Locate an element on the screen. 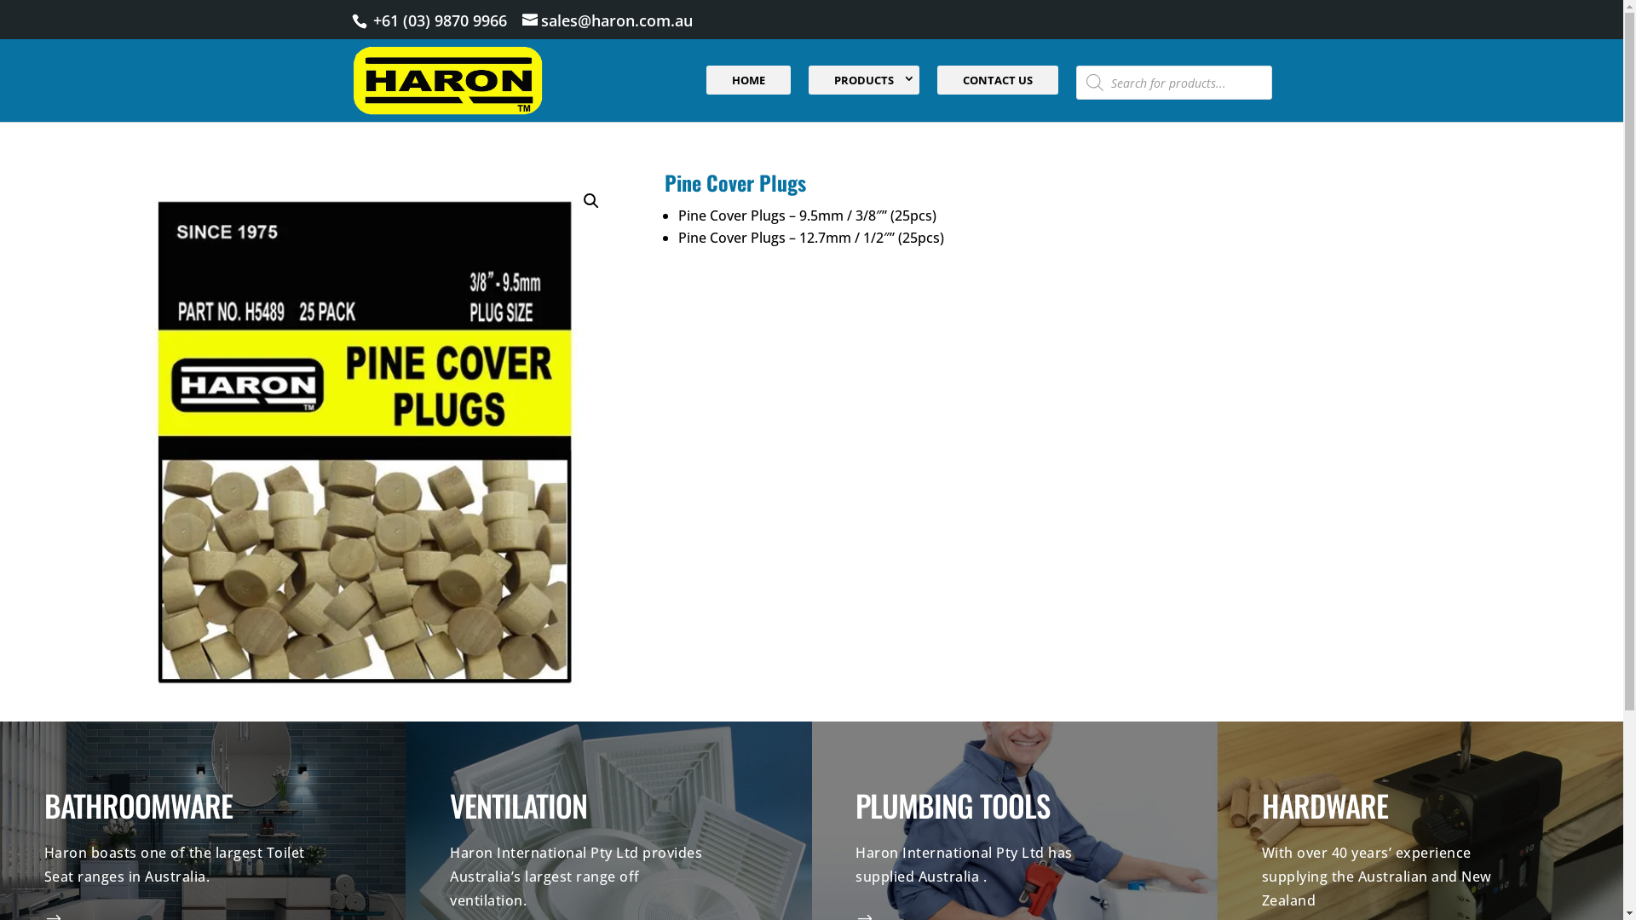 This screenshot has height=920, width=1636. PRODUCTS is located at coordinates (864, 80).